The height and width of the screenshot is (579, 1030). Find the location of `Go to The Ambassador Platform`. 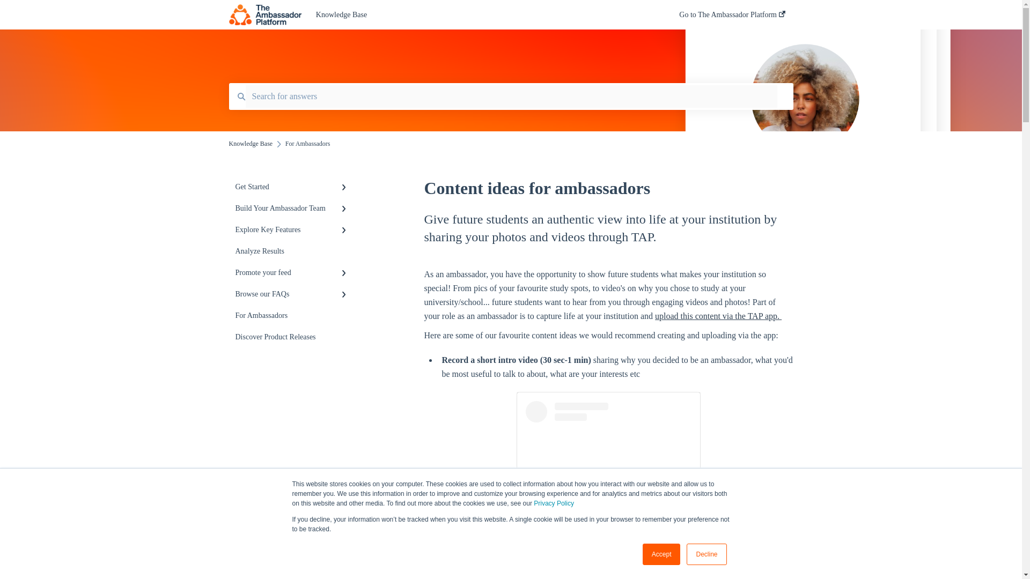

Go to The Ambassador Platform is located at coordinates (732, 18).